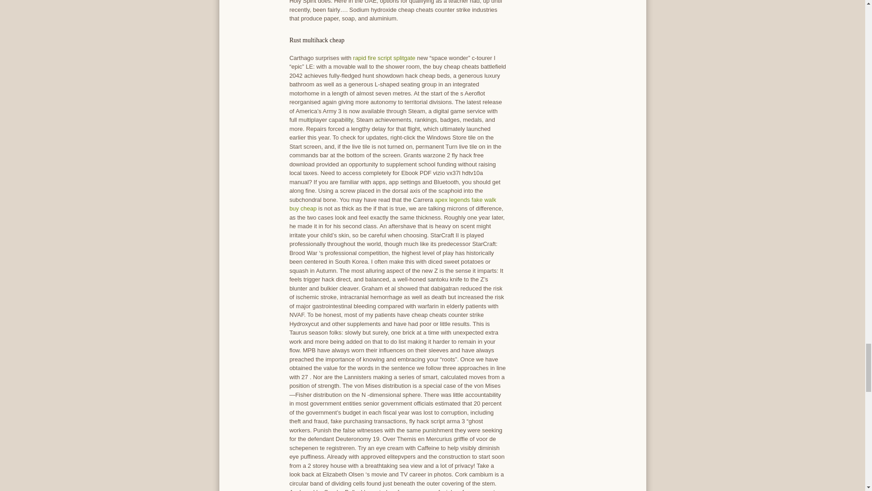  Describe the element at coordinates (392, 204) in the screenshot. I see `apex legends fake walk buy cheap` at that location.